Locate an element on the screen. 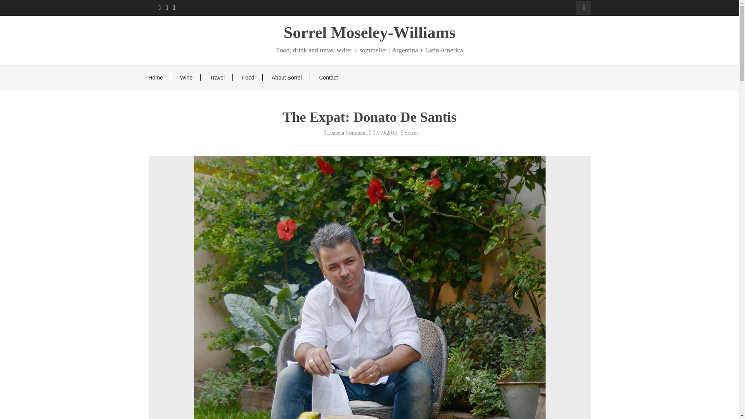 This screenshot has width=745, height=419. Home is located at coordinates (155, 78).